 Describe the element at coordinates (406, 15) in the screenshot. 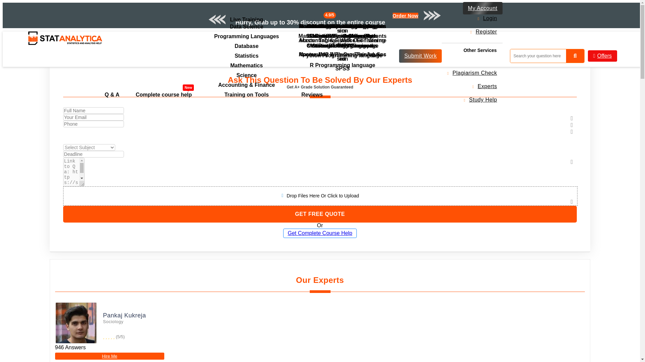

I see `Data Science Using R` at that location.